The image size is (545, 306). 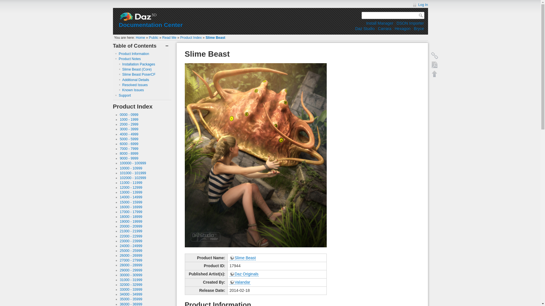 What do you see at coordinates (139, 74) in the screenshot?
I see `Slime Beast PoserCF` at bounding box center [139, 74].